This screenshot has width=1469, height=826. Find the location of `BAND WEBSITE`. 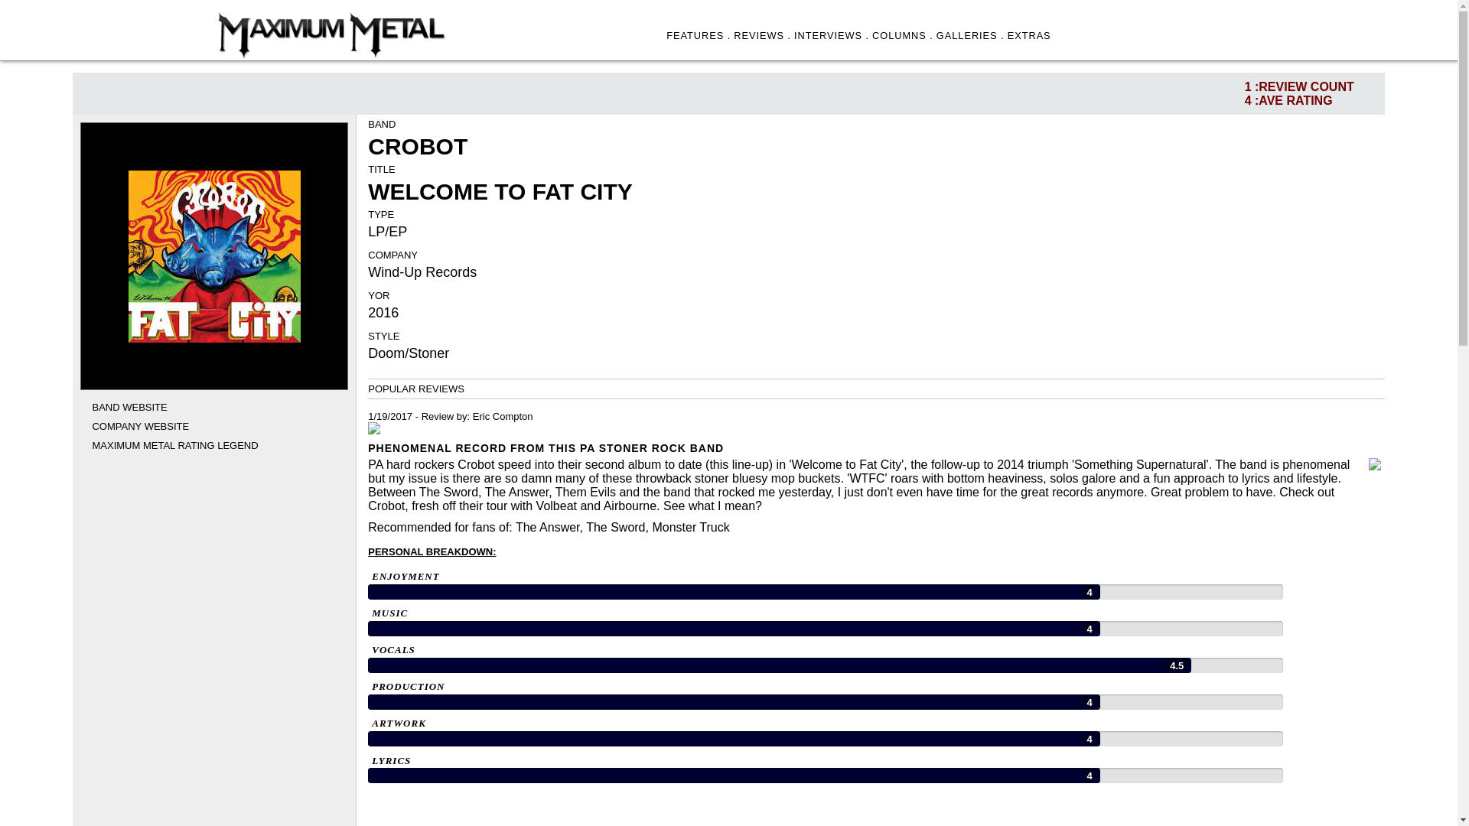

BAND WEBSITE is located at coordinates (129, 407).